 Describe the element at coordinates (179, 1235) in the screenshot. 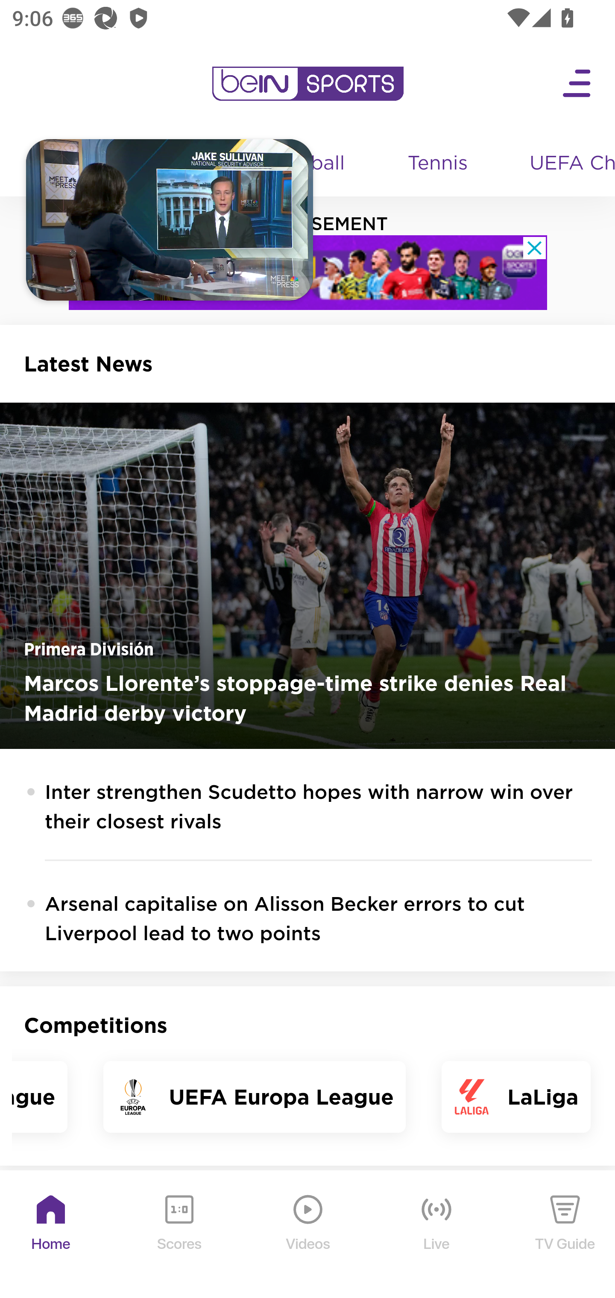

I see `Scores Scores Icon Scores` at that location.